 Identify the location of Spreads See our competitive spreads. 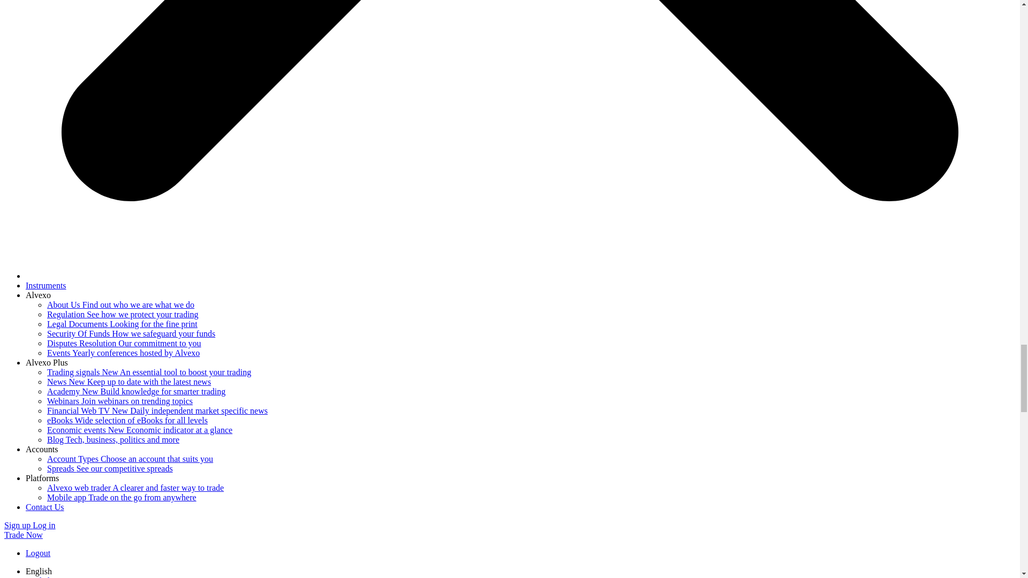
(110, 469).